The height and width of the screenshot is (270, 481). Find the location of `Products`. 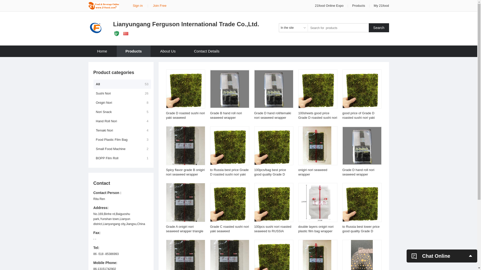

Products is located at coordinates (134, 51).